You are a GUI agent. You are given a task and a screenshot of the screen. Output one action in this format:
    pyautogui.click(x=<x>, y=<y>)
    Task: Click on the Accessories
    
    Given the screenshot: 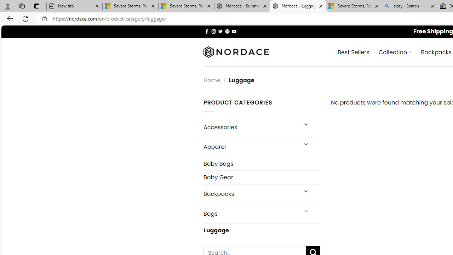 What is the action you would take?
    pyautogui.click(x=250, y=127)
    